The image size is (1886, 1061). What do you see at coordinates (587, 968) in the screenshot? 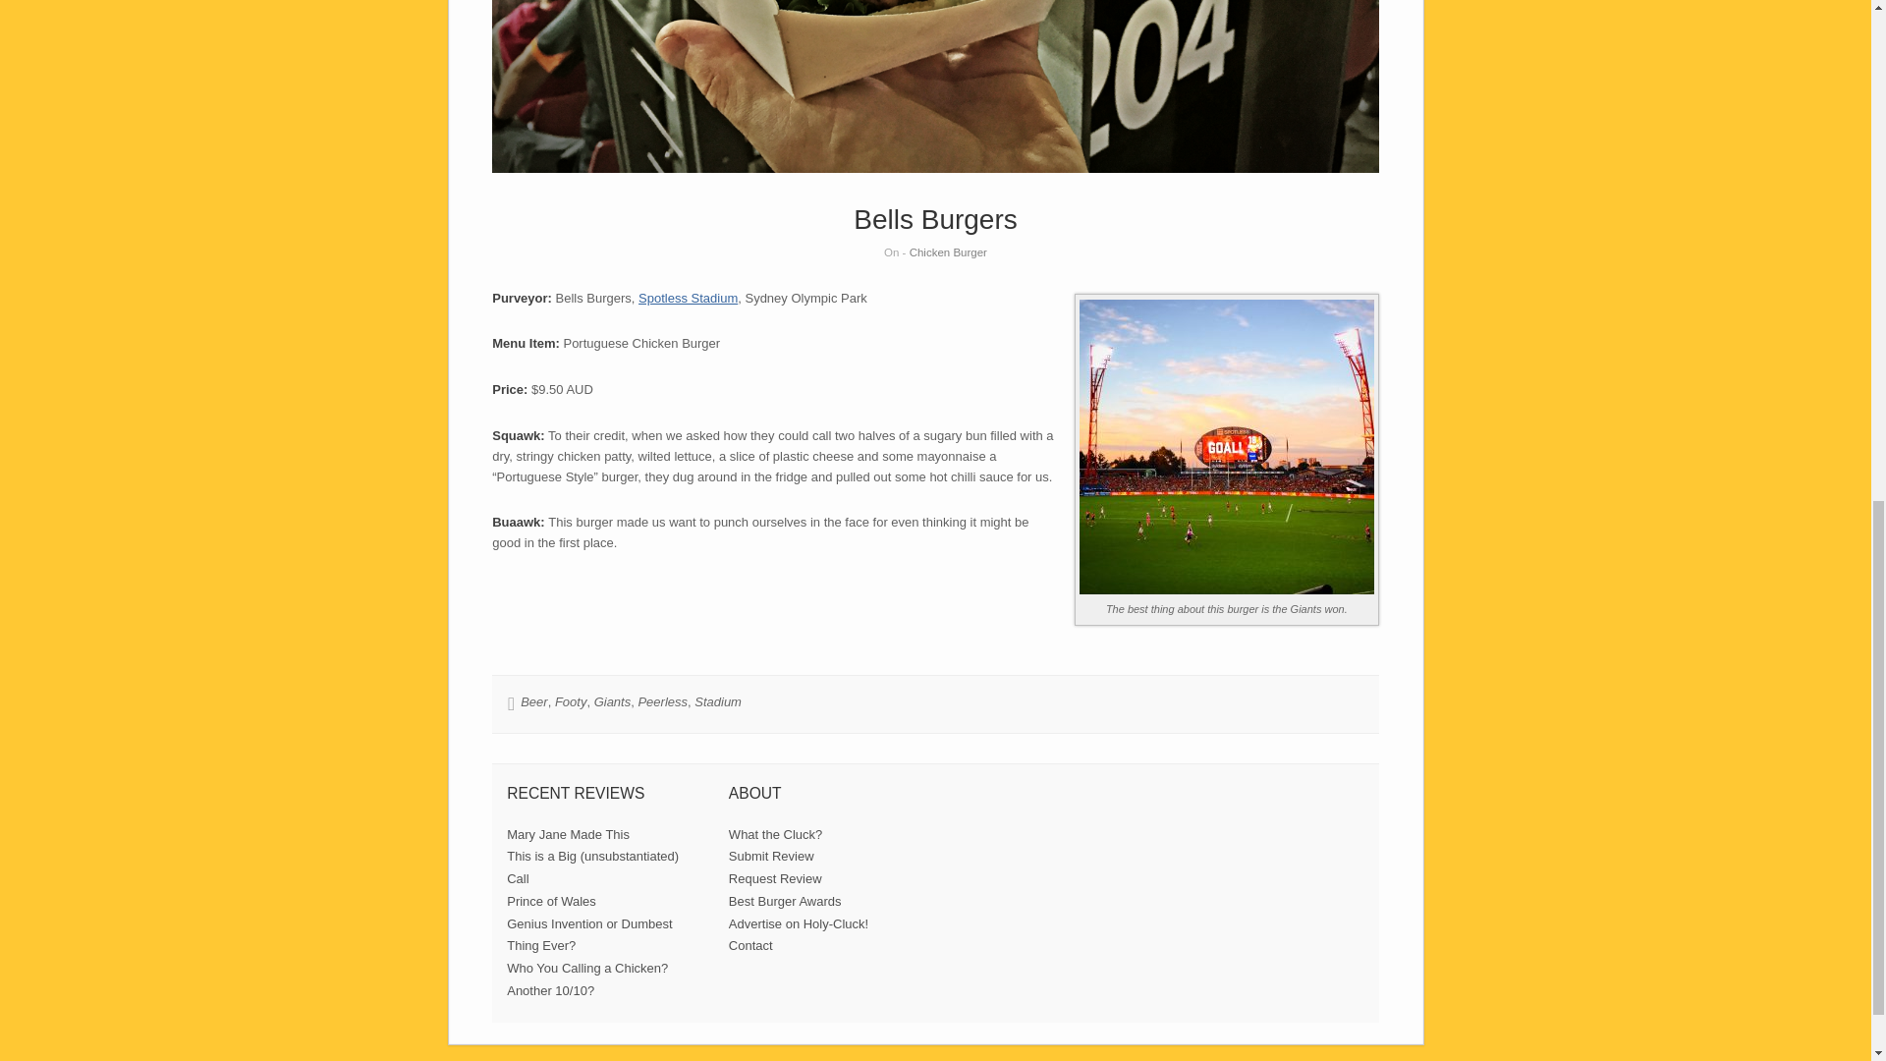
I see `Who You Calling a Chicken?` at bounding box center [587, 968].